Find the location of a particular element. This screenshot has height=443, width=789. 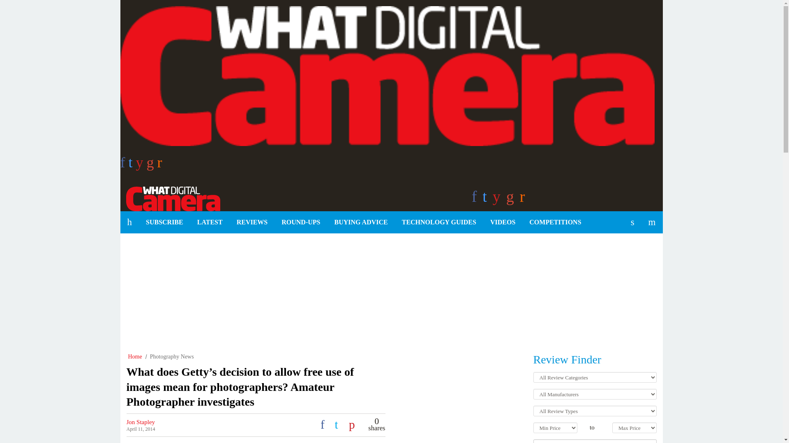

What Digital Camera is located at coordinates (170, 198).